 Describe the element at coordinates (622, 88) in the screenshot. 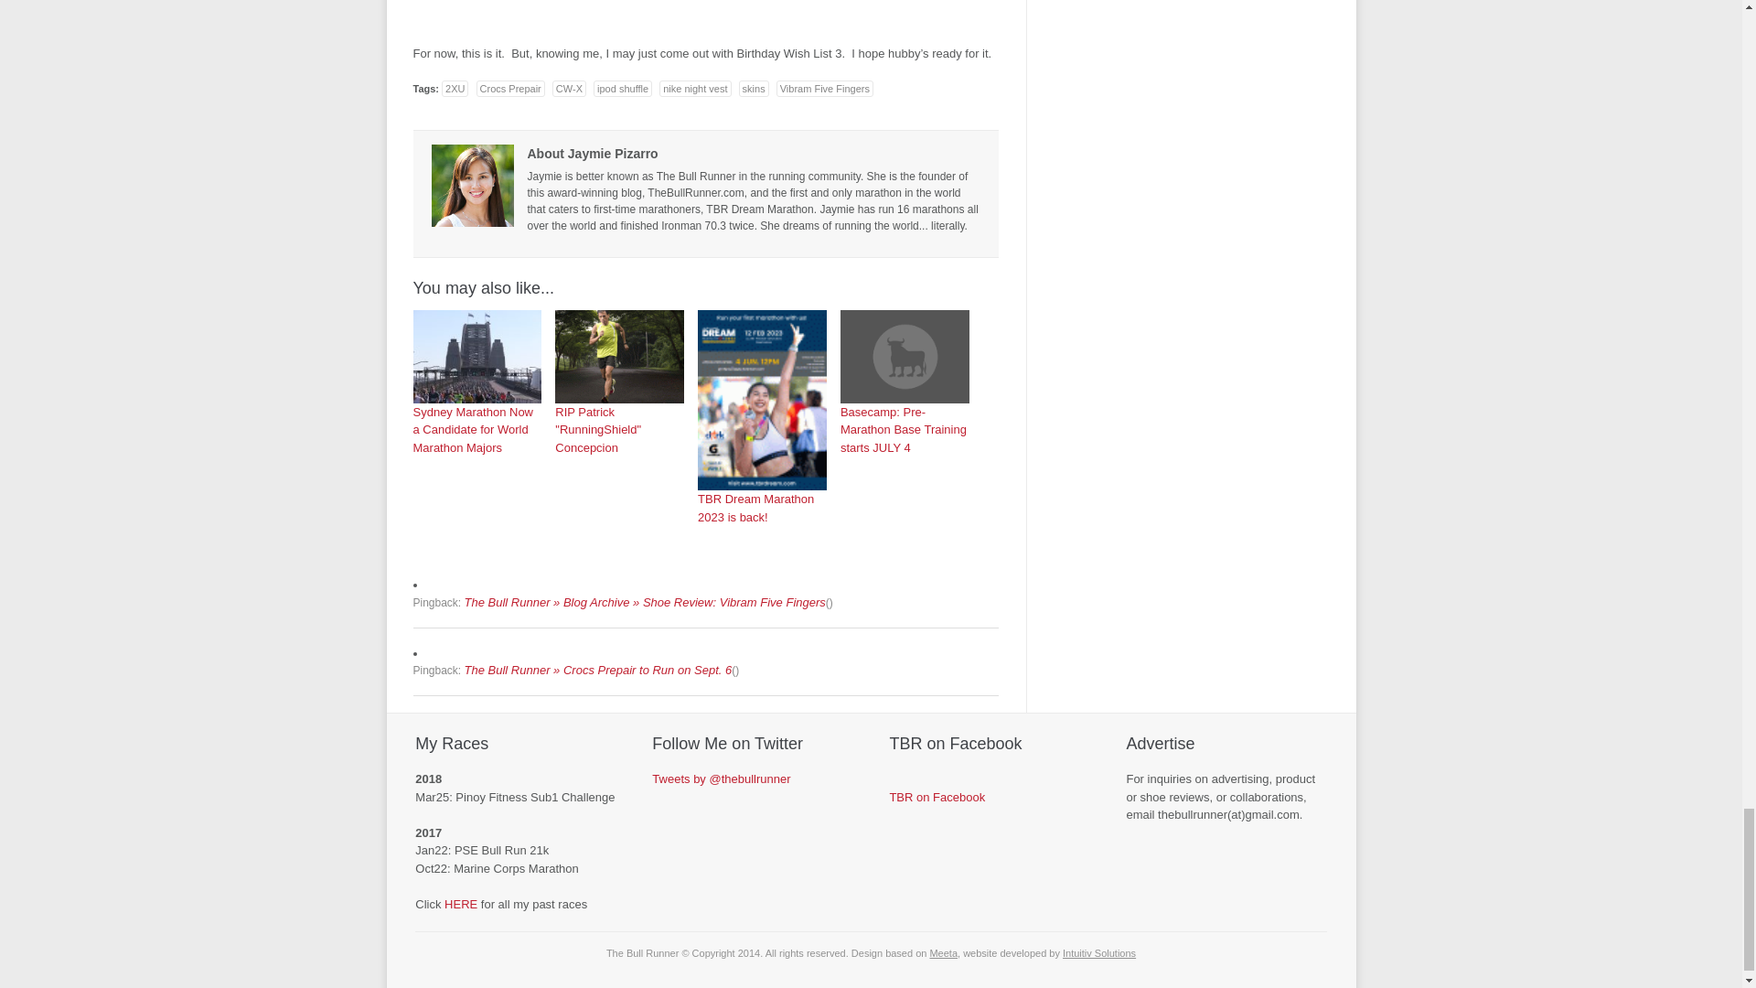

I see `ipod shuffle` at that location.